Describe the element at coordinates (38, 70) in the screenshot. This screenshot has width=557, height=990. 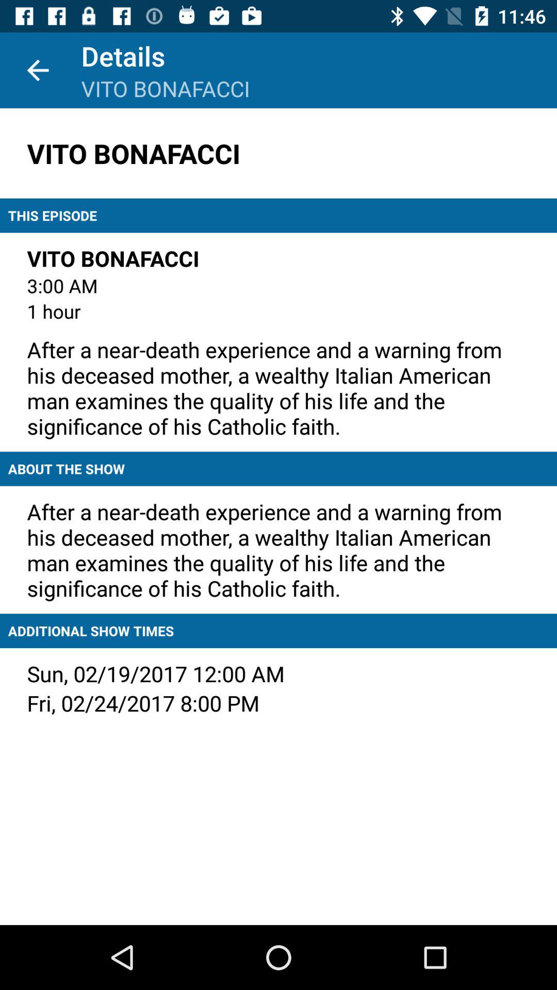
I see `press the app to the left of the details` at that location.